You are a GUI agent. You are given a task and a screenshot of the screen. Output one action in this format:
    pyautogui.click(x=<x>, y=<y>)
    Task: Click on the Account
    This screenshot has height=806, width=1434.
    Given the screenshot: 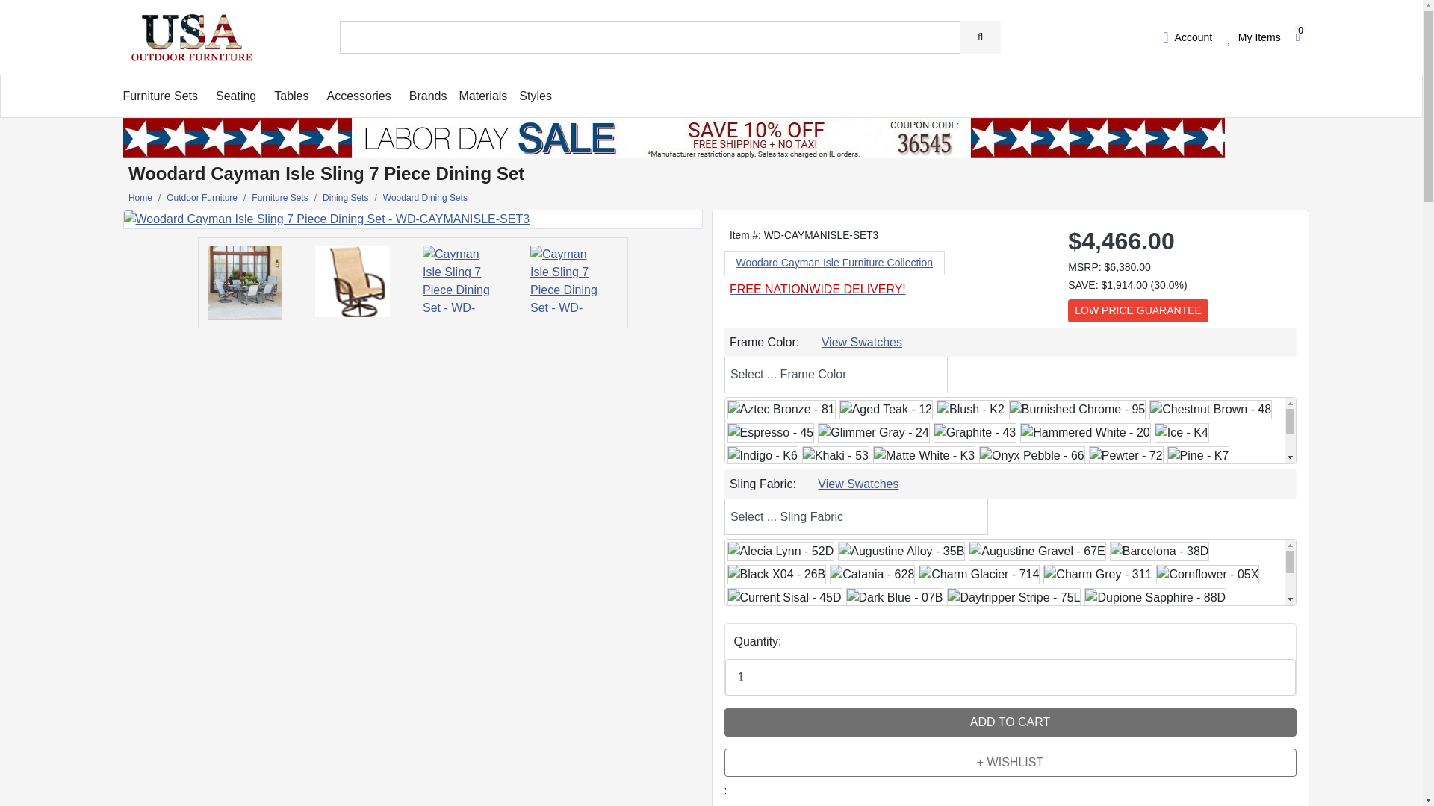 What is the action you would take?
    pyautogui.click(x=1188, y=37)
    